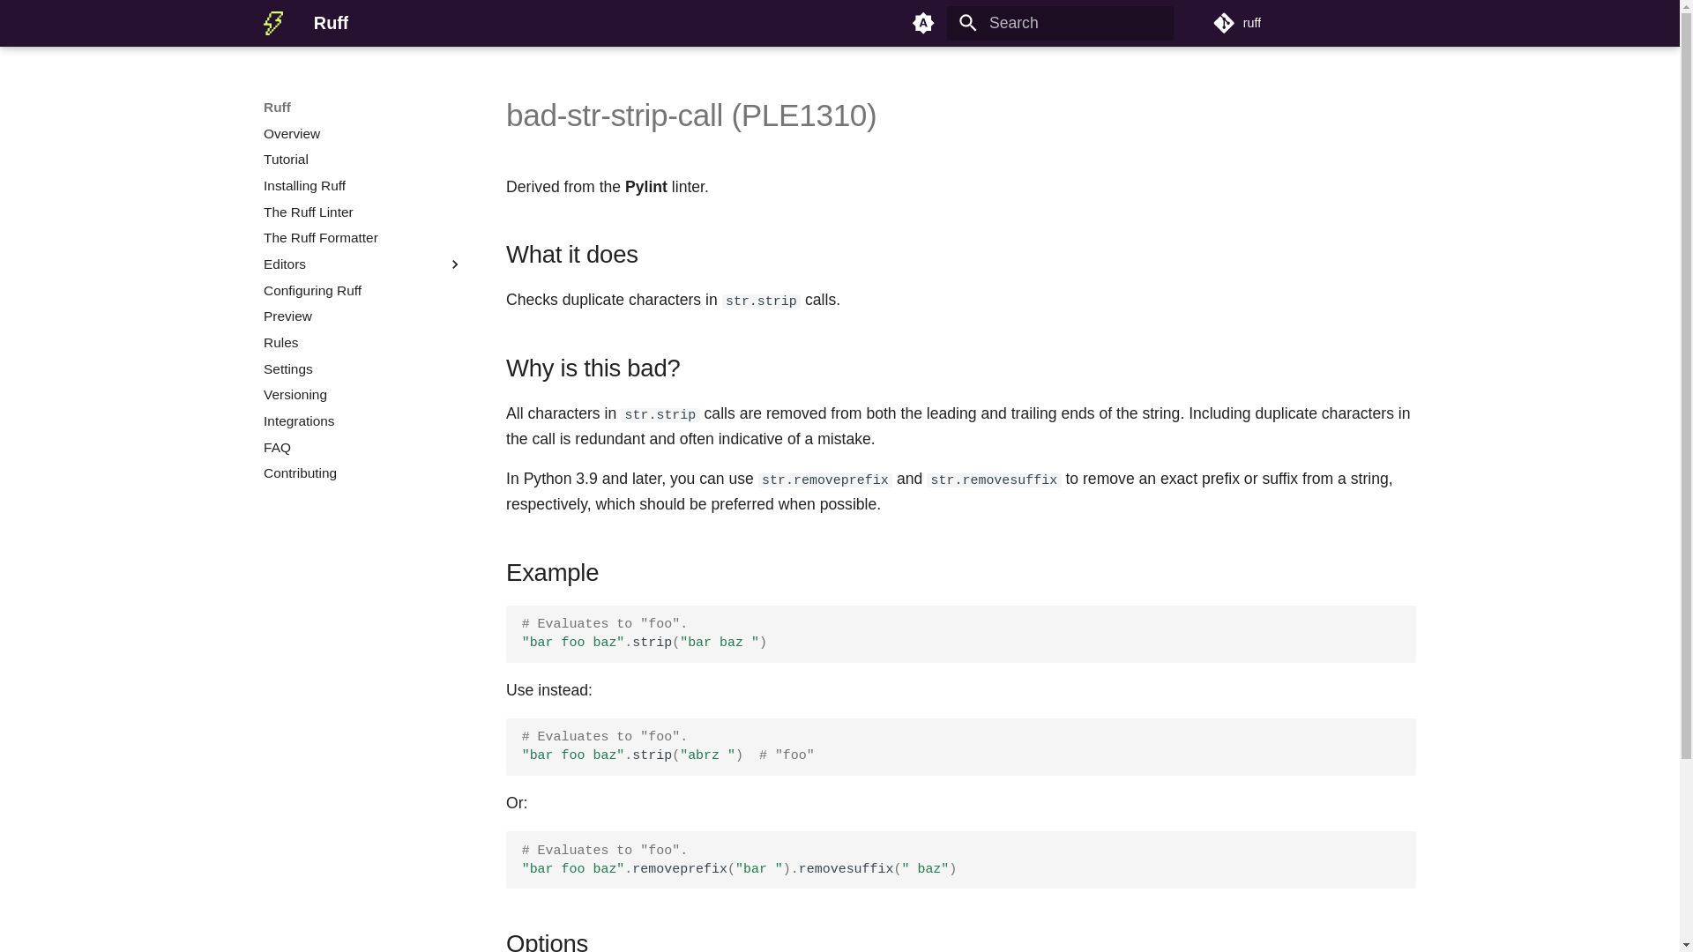 Image resolution: width=1693 pixels, height=952 pixels. Describe the element at coordinates (363, 159) in the screenshot. I see `Tutorial` at that location.